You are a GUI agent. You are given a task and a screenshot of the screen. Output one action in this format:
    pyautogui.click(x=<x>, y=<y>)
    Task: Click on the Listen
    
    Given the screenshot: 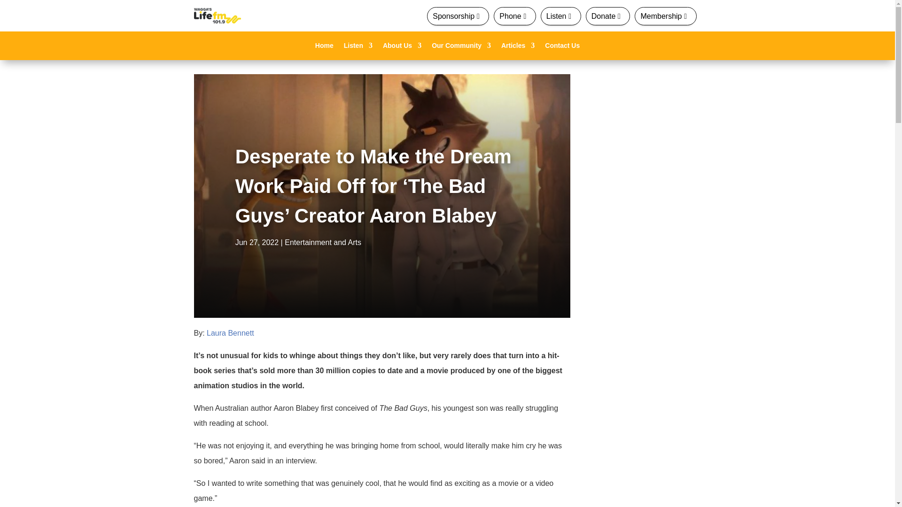 What is the action you would take?
    pyautogui.click(x=358, y=47)
    